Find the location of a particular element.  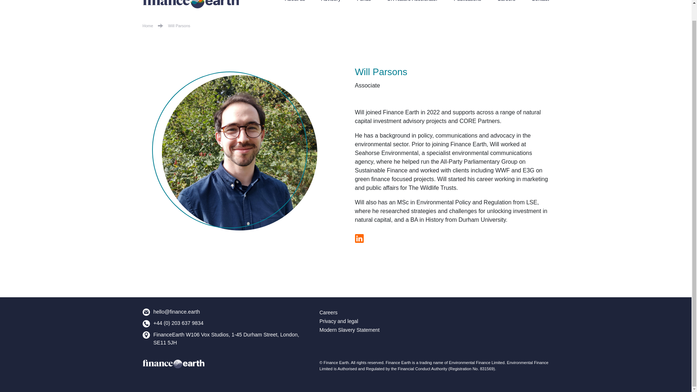

Modern Slavery Statement is located at coordinates (349, 330).